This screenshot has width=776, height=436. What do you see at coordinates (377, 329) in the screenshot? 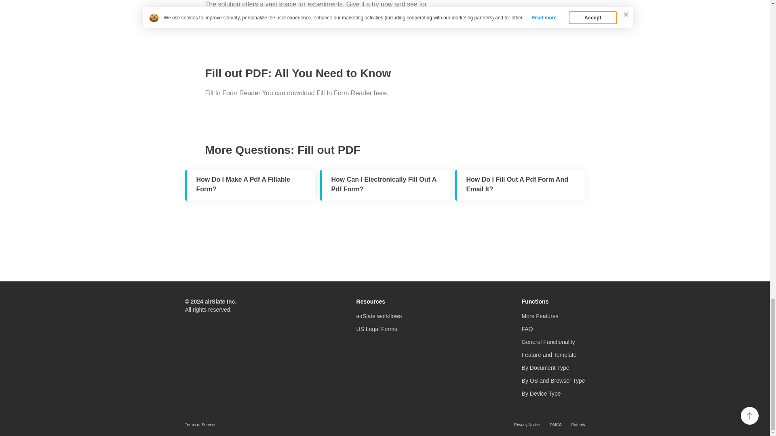
I see `US Legal Forms` at bounding box center [377, 329].